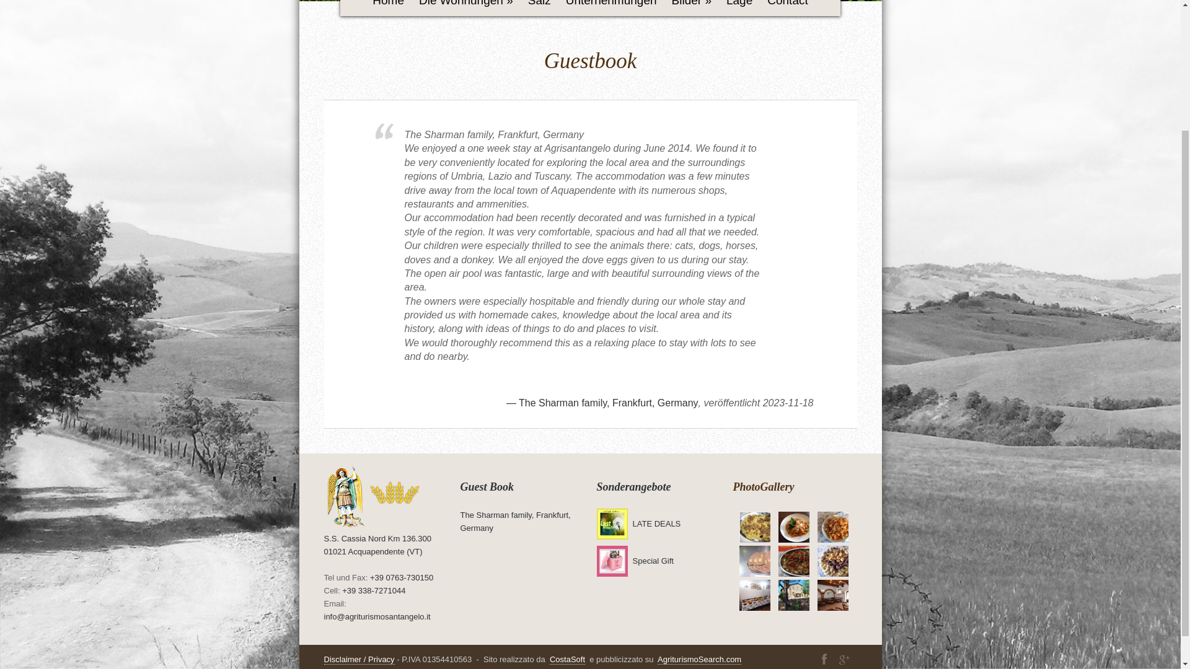 This screenshot has width=1190, height=669. What do you see at coordinates (652, 560) in the screenshot?
I see `Special Gift` at bounding box center [652, 560].